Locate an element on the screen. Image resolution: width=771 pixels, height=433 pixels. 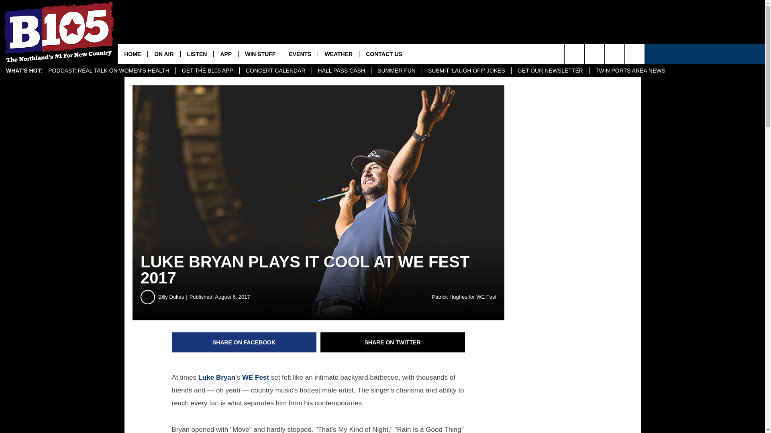
CONCERT CALENDAR is located at coordinates (275, 71).